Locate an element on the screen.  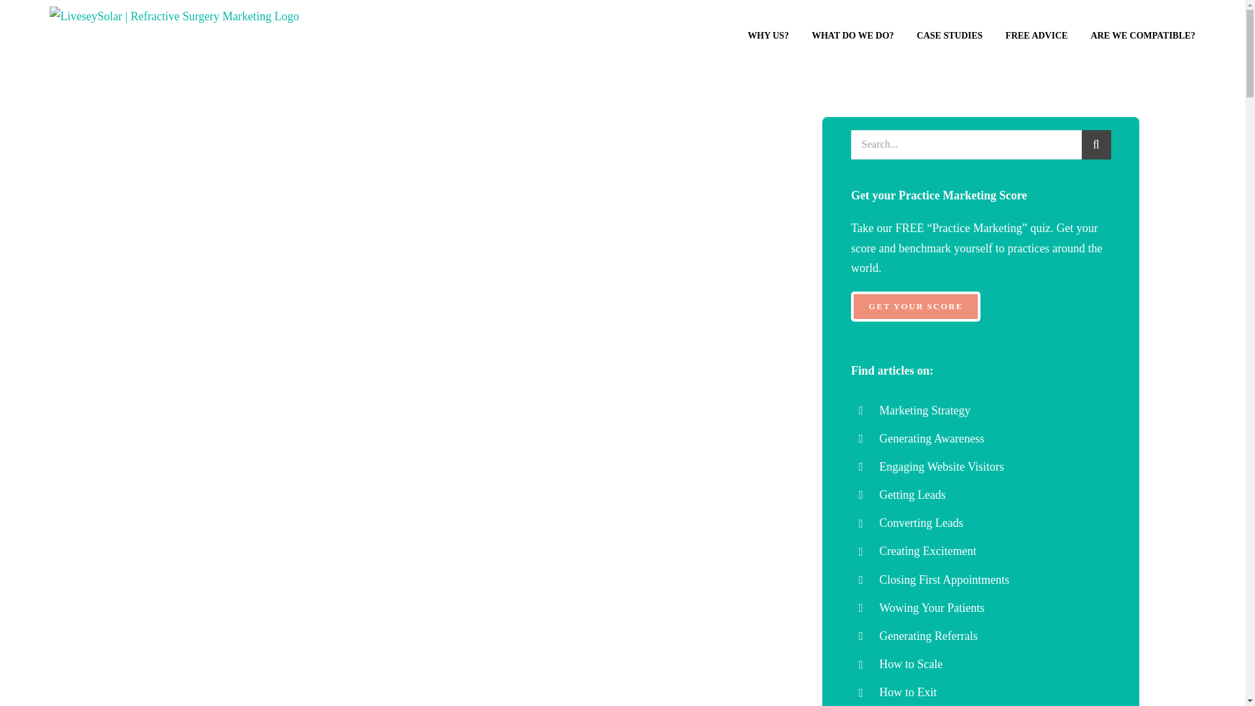
Creating Excitement is located at coordinates (928, 550).